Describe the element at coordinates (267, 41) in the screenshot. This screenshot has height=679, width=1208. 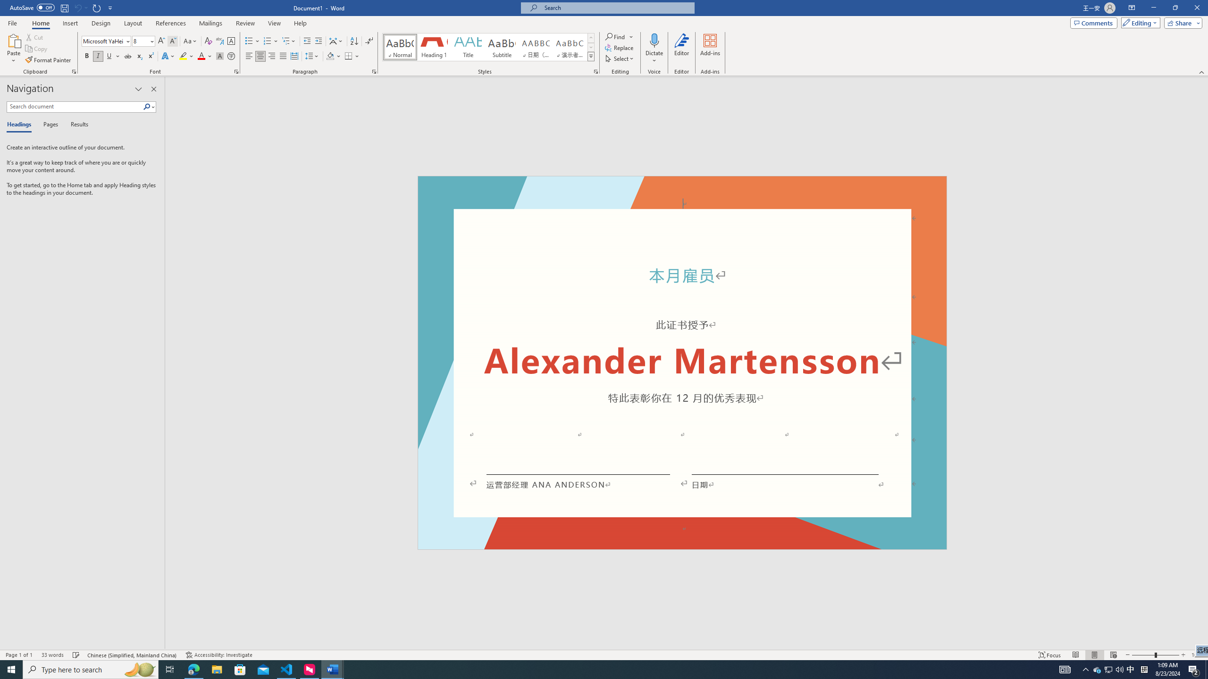
I see `Numbering` at that location.